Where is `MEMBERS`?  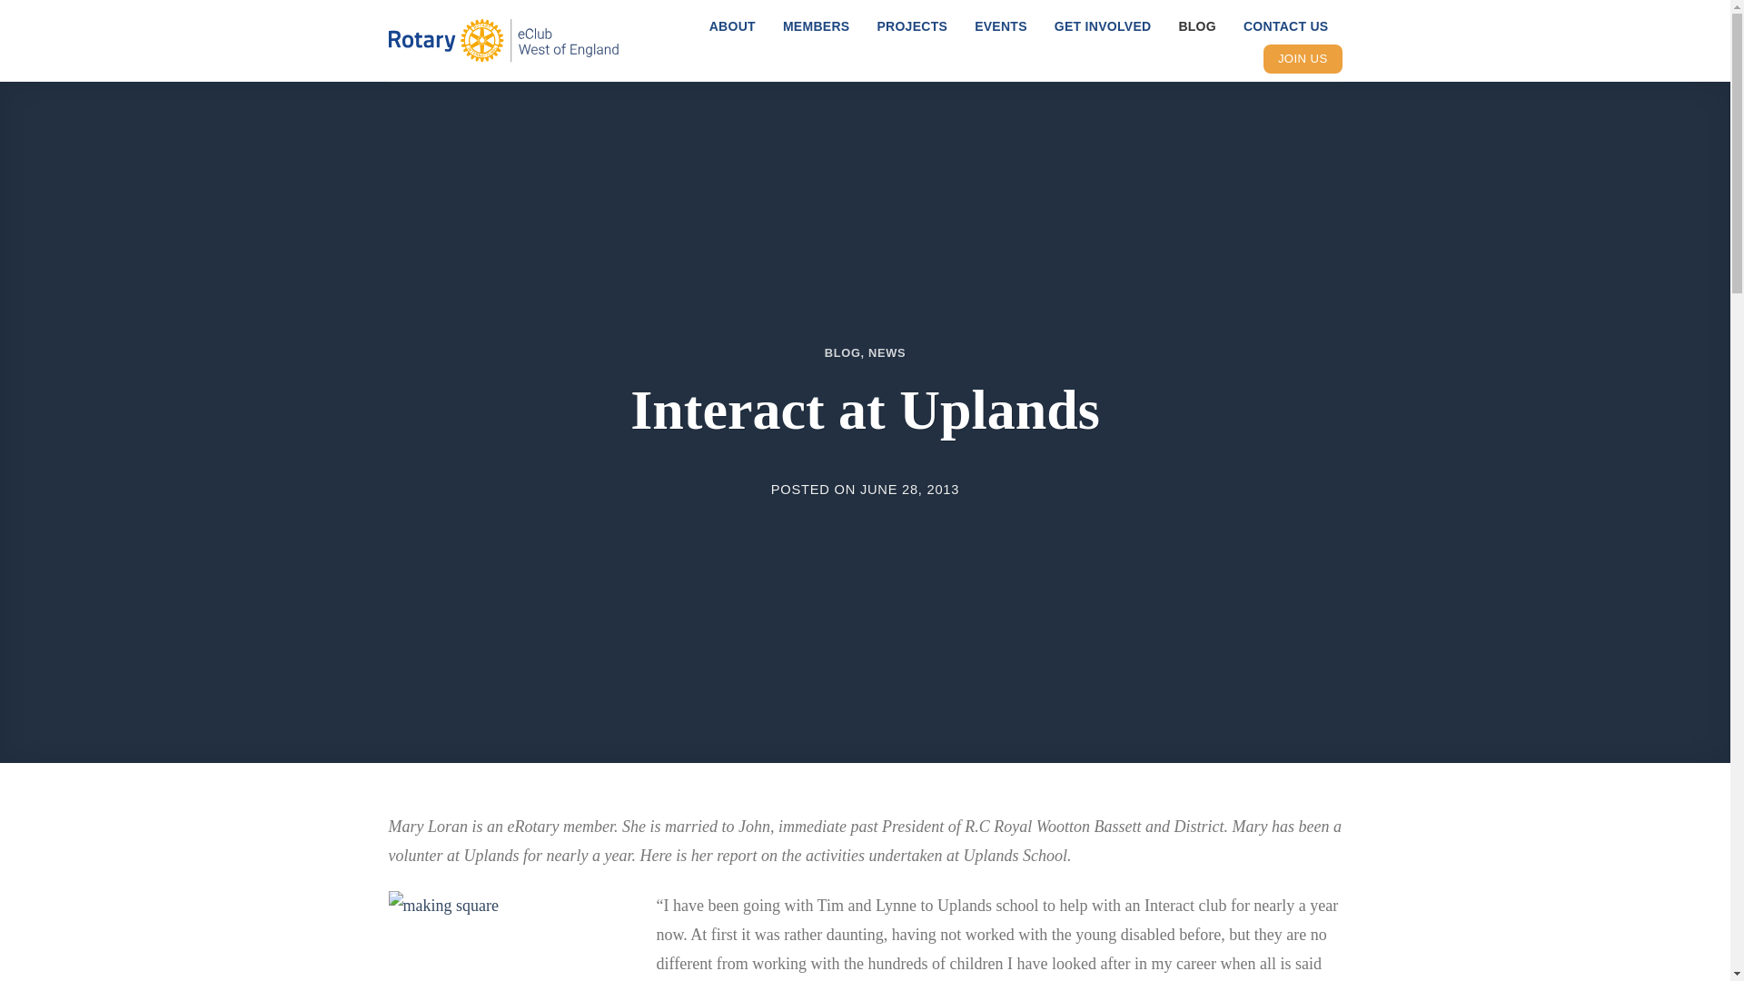
MEMBERS is located at coordinates (817, 25).